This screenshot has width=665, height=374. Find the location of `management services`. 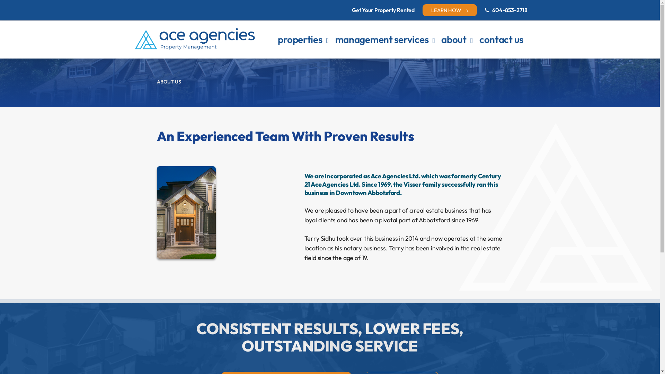

management services is located at coordinates (382, 40).